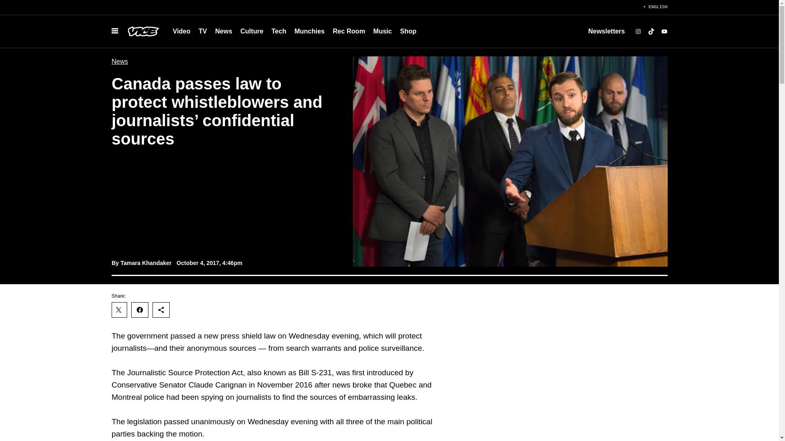  What do you see at coordinates (664, 31) in the screenshot?
I see `YouTube` at bounding box center [664, 31].